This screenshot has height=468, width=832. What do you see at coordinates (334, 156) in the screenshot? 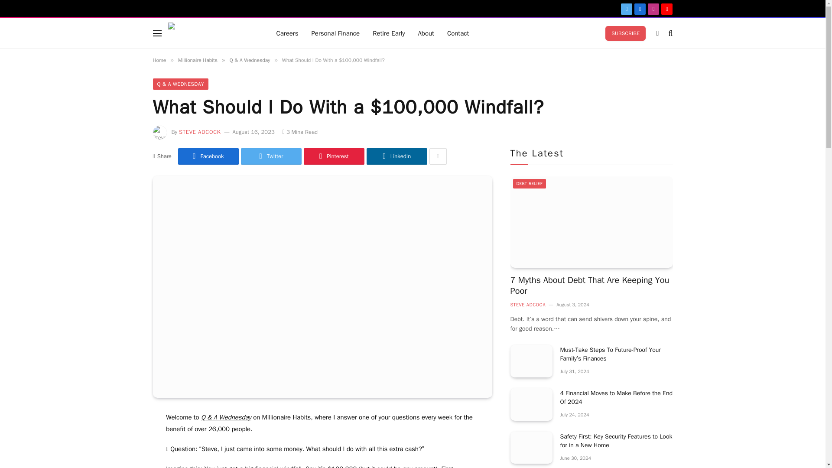
I see `Pinterest` at bounding box center [334, 156].